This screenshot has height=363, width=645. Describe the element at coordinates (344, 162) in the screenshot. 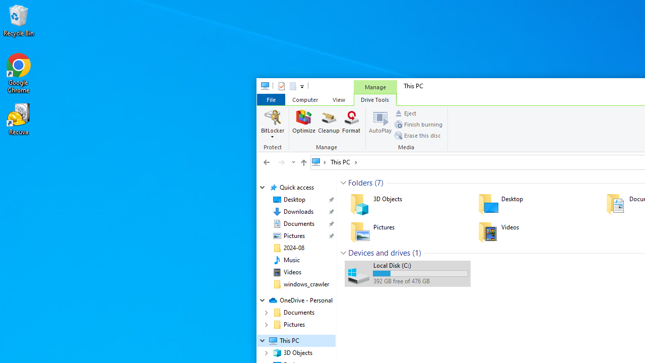

I see `This PC` at that location.